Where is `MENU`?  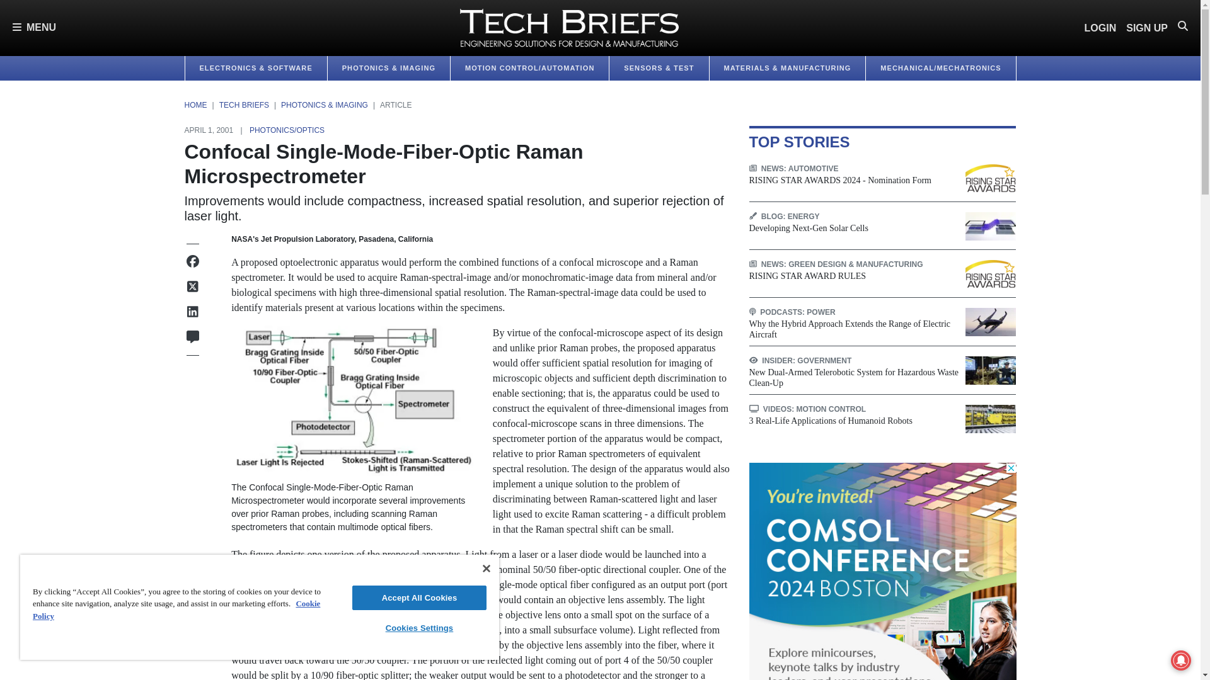 MENU is located at coordinates (34, 28).